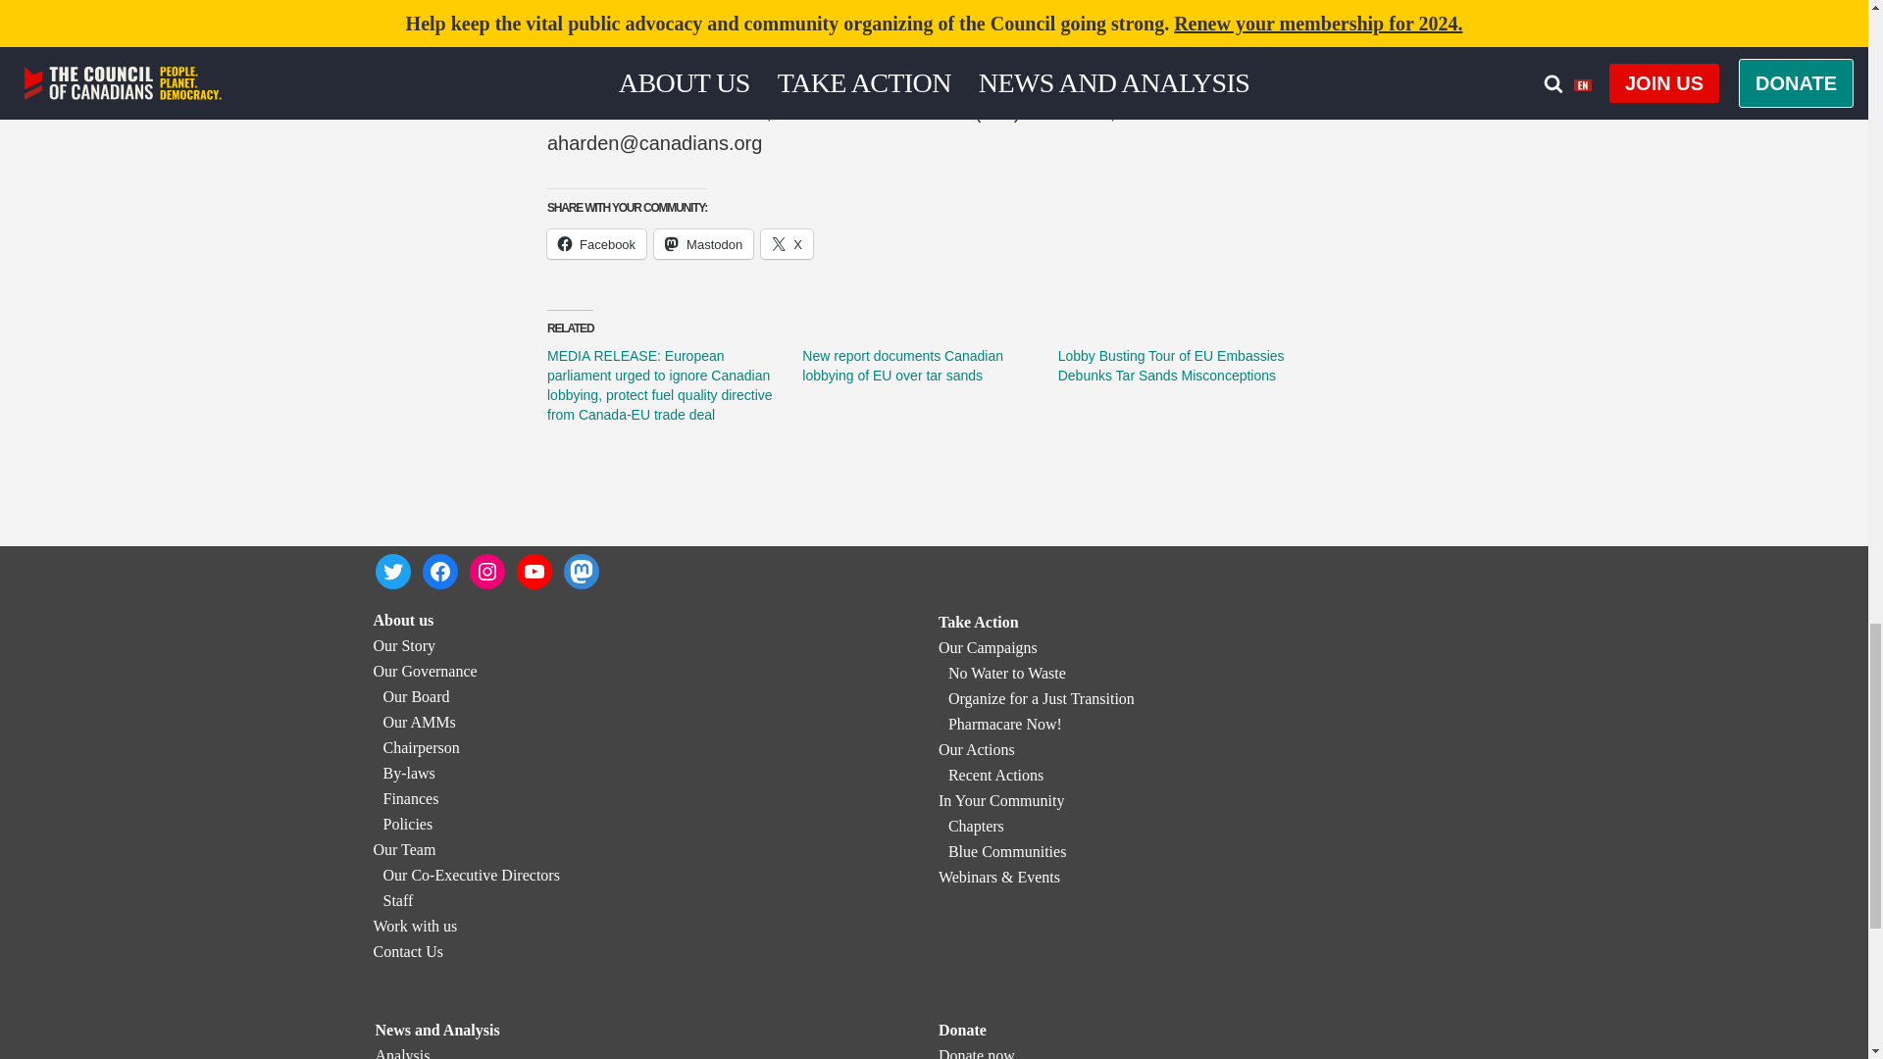 This screenshot has height=1059, width=1883. I want to click on Our Governance, so click(424, 671).